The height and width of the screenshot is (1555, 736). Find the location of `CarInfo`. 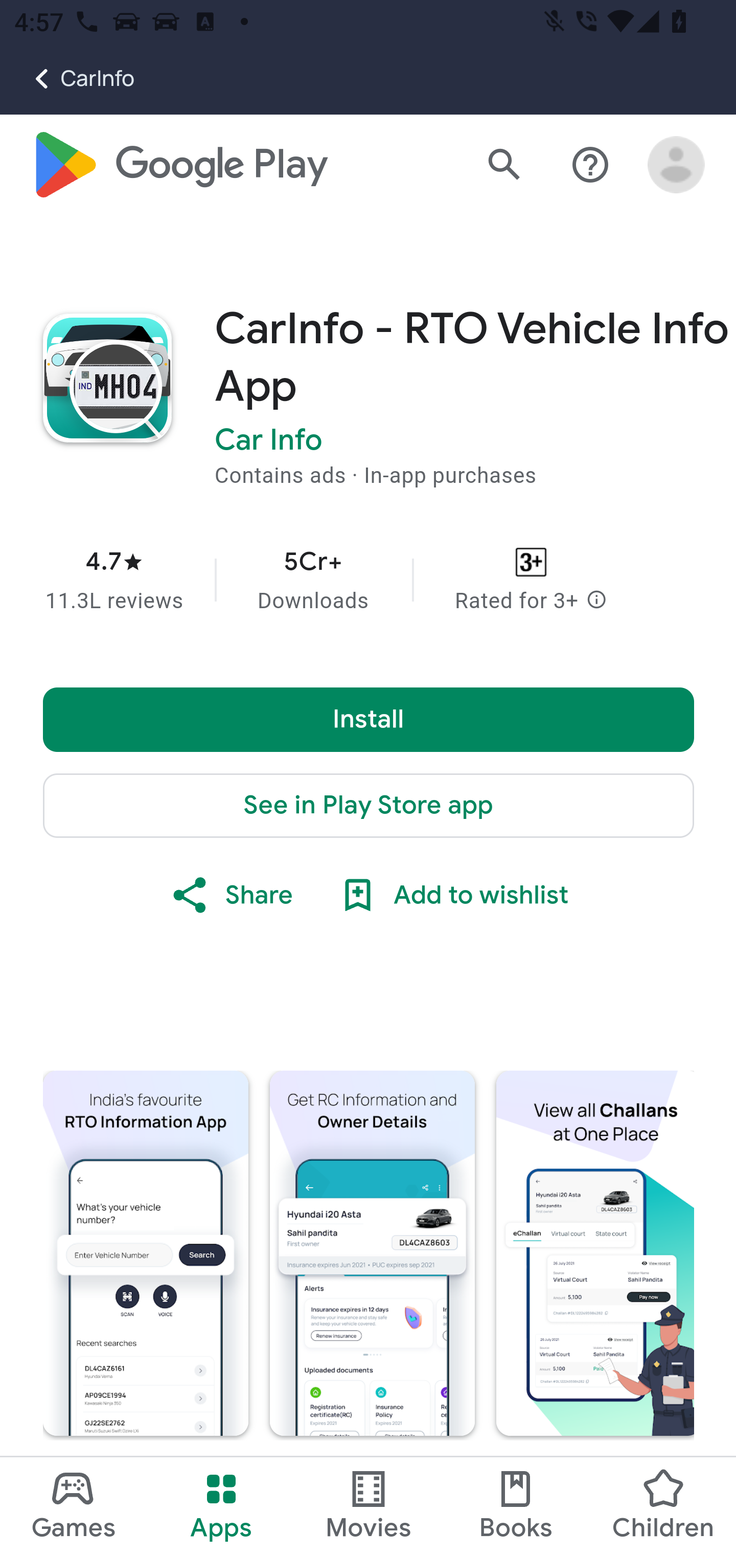

CarInfo is located at coordinates (67, 79).